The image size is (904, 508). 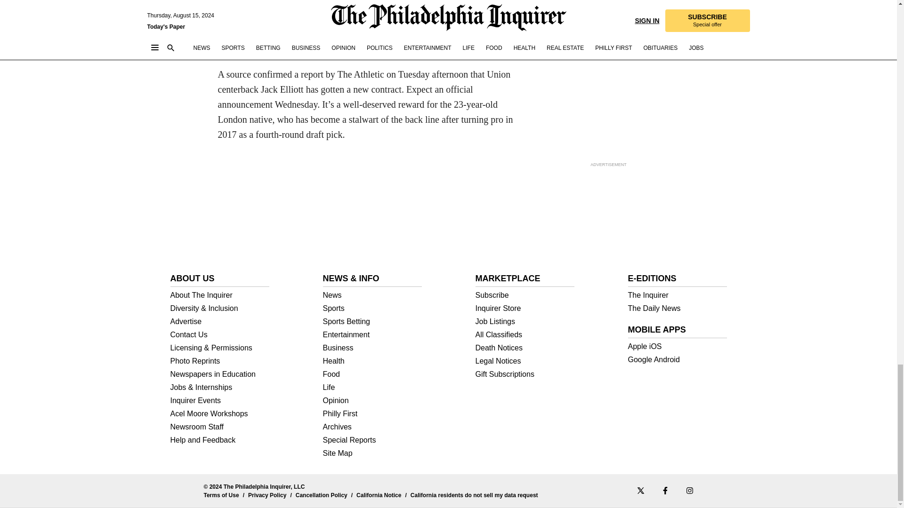 What do you see at coordinates (689, 490) in the screenshot?
I see `Instagram` at bounding box center [689, 490].